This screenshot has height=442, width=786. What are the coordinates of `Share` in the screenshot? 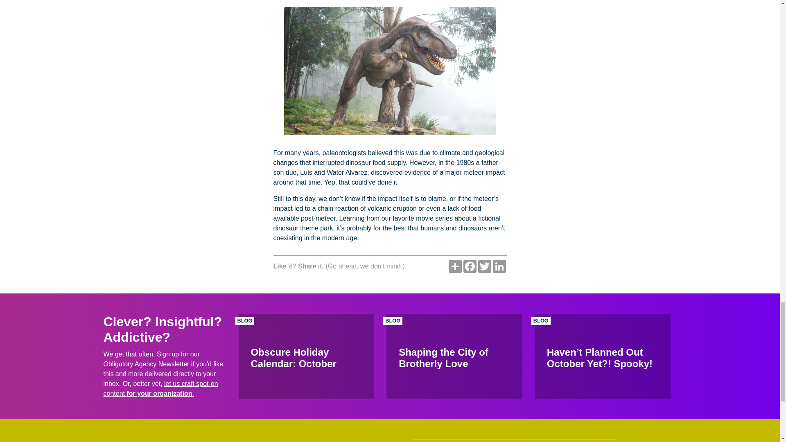 It's located at (455, 266).